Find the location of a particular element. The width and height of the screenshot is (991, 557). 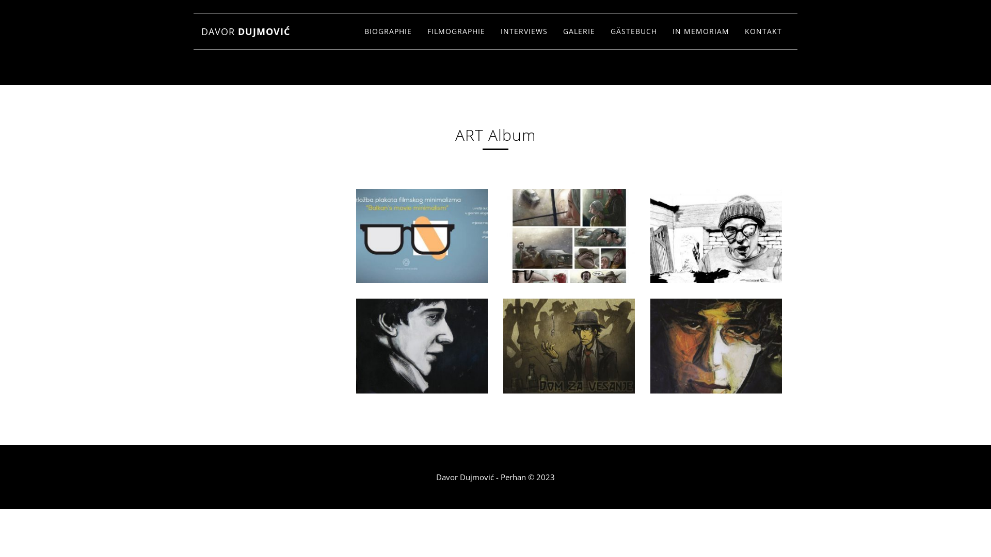

BIOGRAPHIE is located at coordinates (388, 31).